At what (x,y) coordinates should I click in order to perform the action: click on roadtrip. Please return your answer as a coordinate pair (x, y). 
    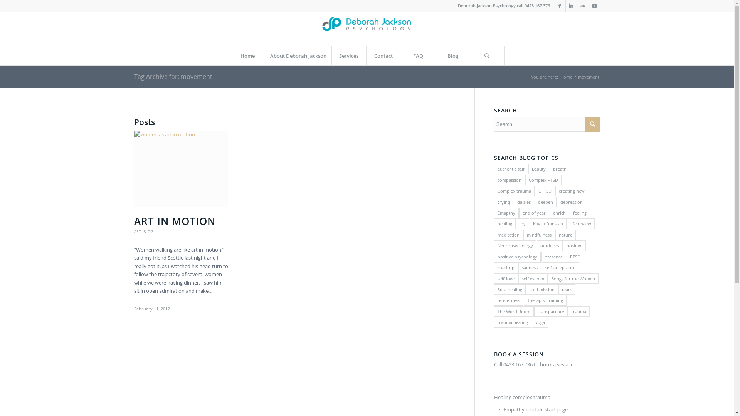
    Looking at the image, I should click on (506, 267).